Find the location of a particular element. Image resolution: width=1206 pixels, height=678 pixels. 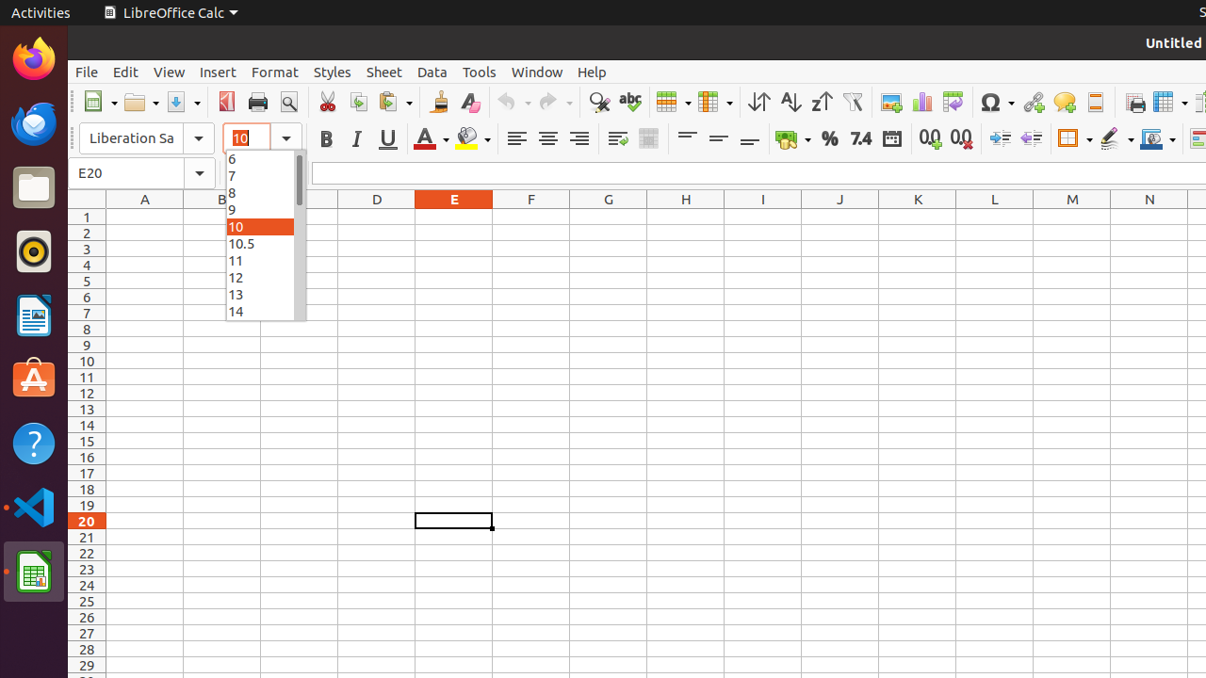

Find & Replace is located at coordinates (599, 102).